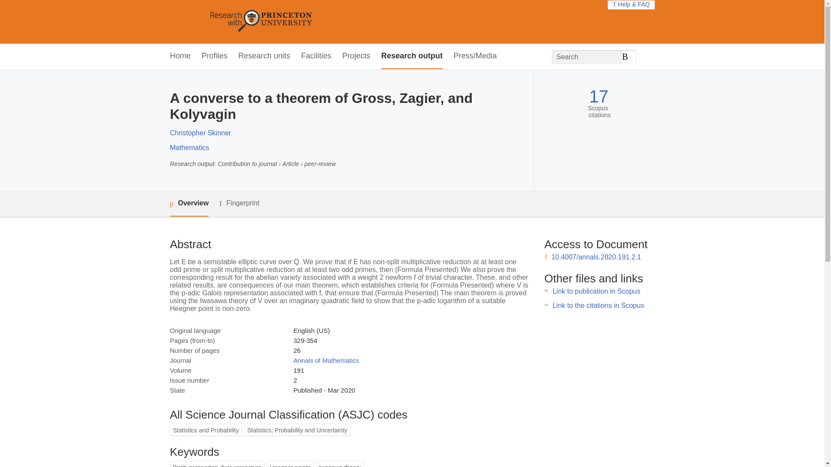  What do you see at coordinates (357, 56) in the screenshot?
I see `Projects` at bounding box center [357, 56].